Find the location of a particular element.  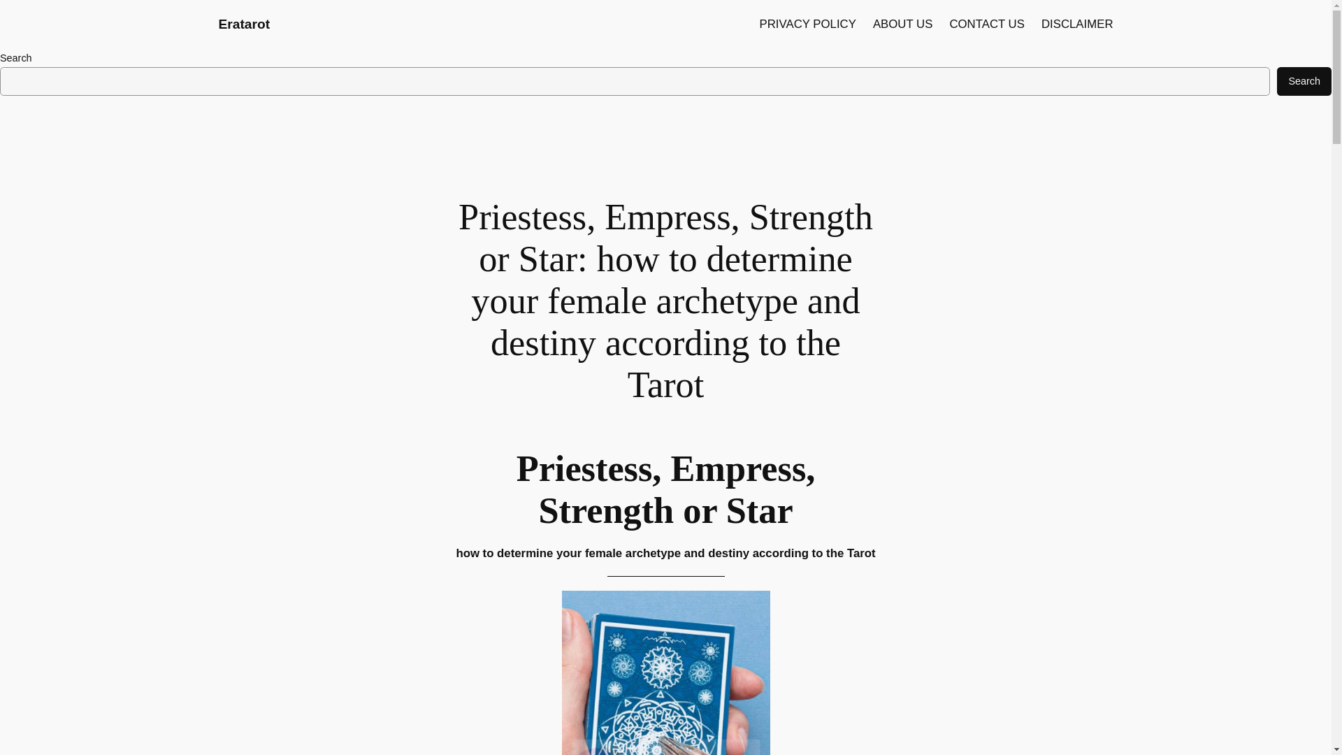

Eratarot is located at coordinates (243, 24).